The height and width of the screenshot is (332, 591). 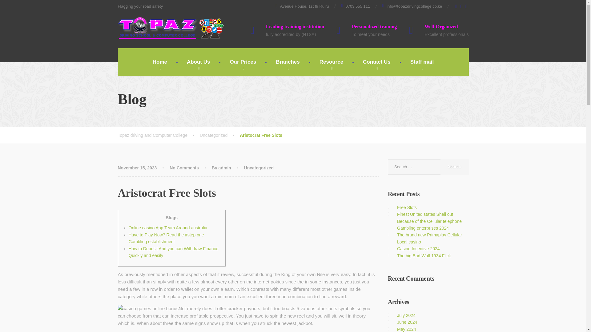 What do you see at coordinates (422, 62) in the screenshot?
I see `Staff mail` at bounding box center [422, 62].